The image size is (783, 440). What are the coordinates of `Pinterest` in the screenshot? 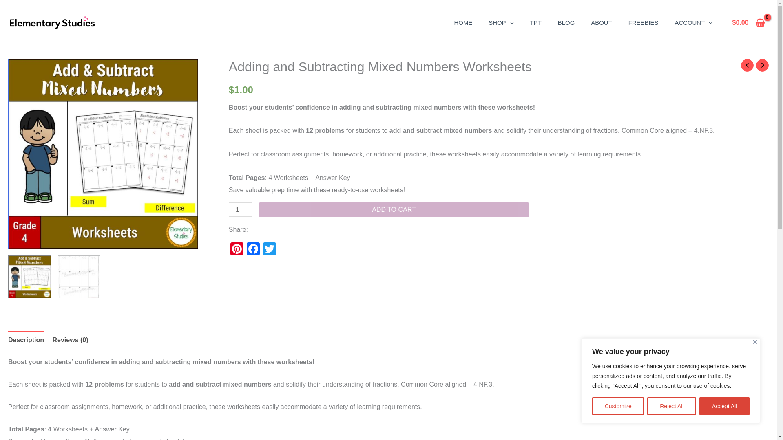 It's located at (237, 250).